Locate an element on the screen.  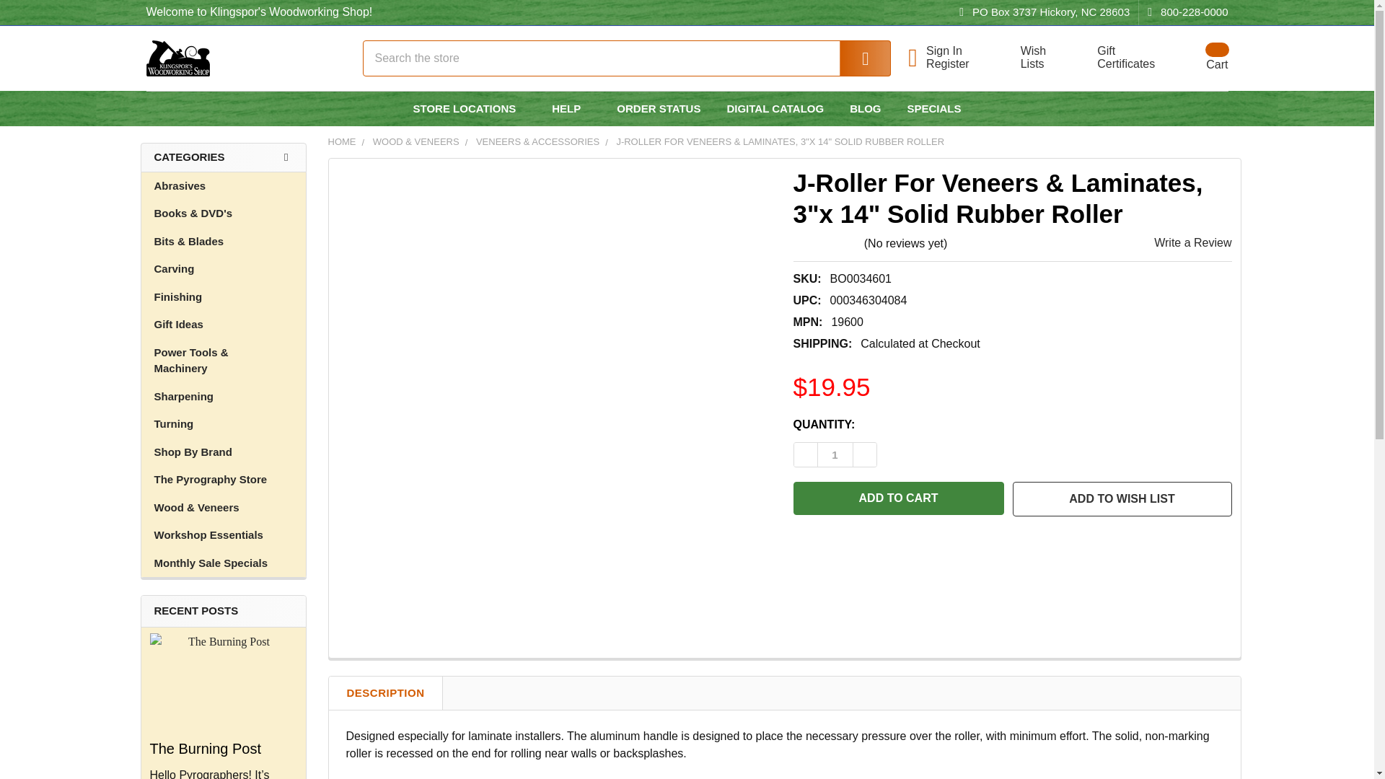
1 is located at coordinates (835, 454).